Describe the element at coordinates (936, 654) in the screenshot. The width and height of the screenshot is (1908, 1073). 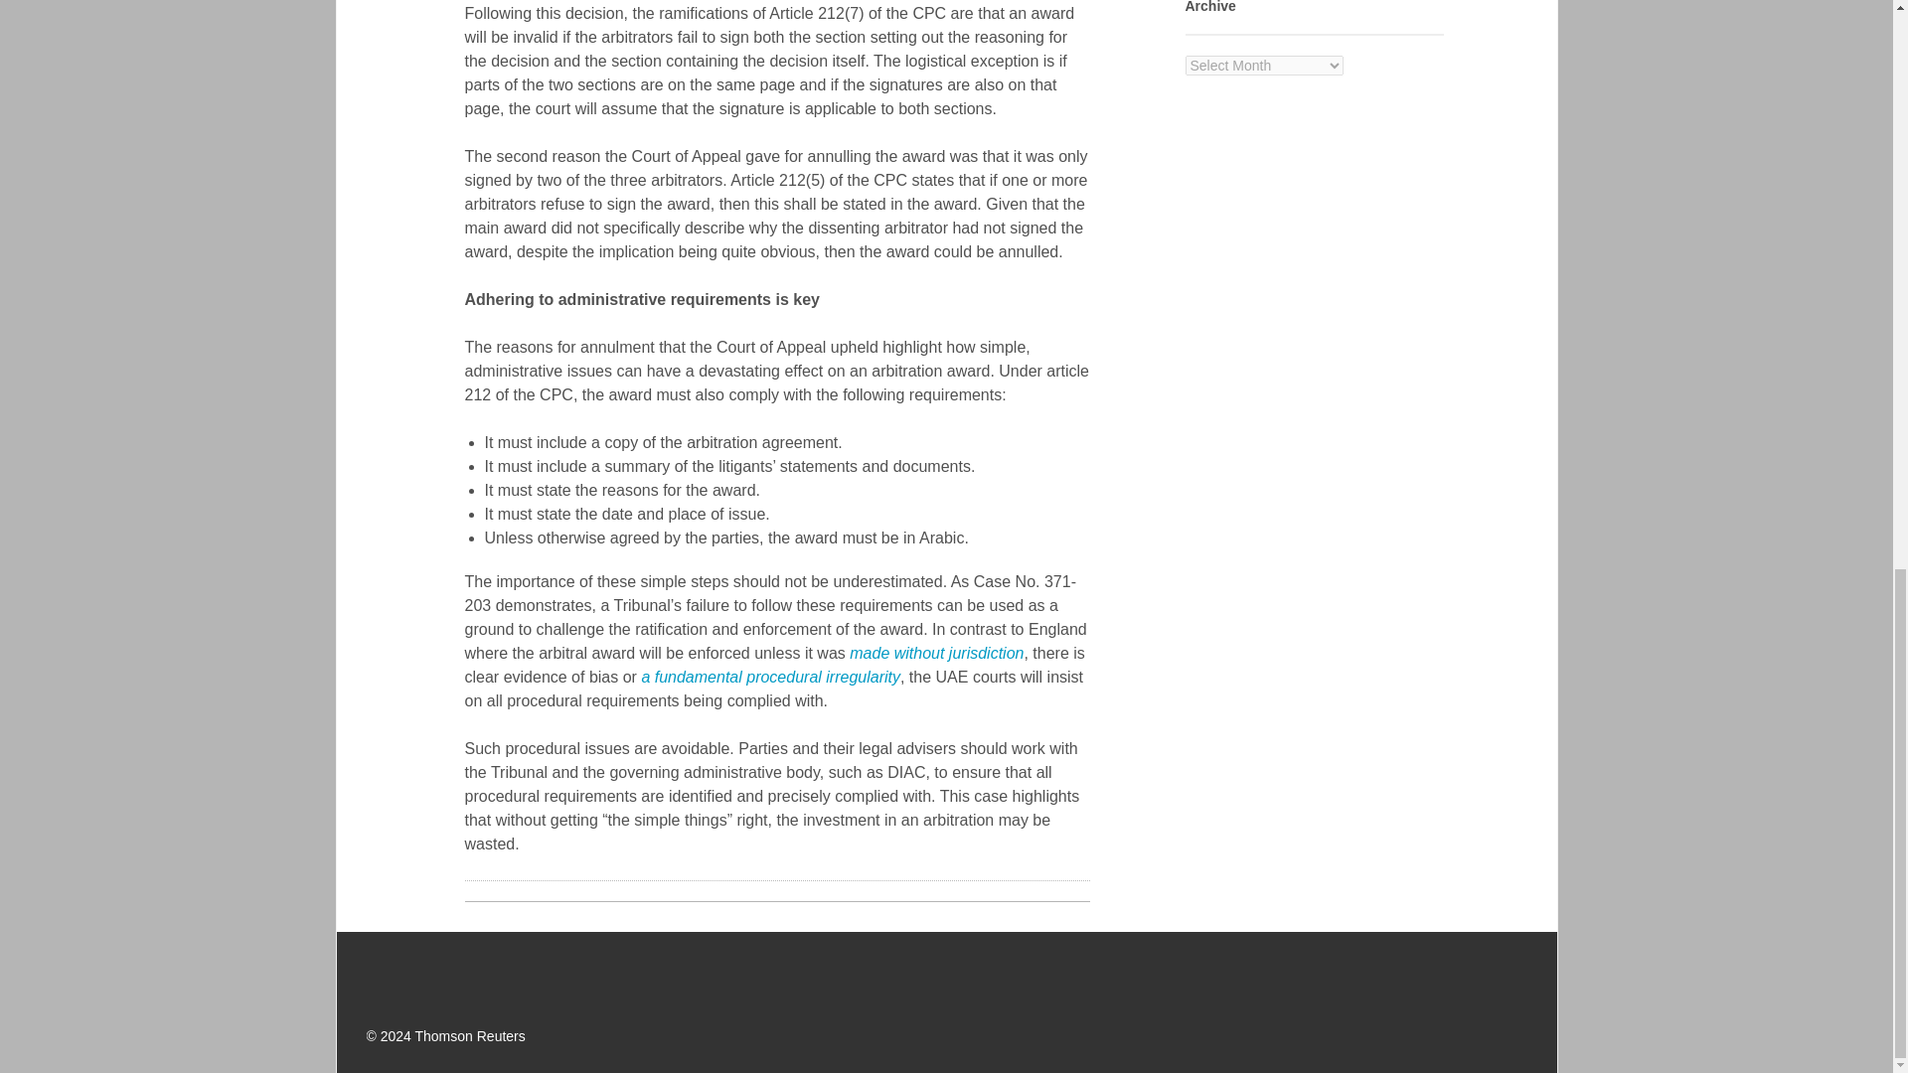
I see `made without jurisdiction` at that location.